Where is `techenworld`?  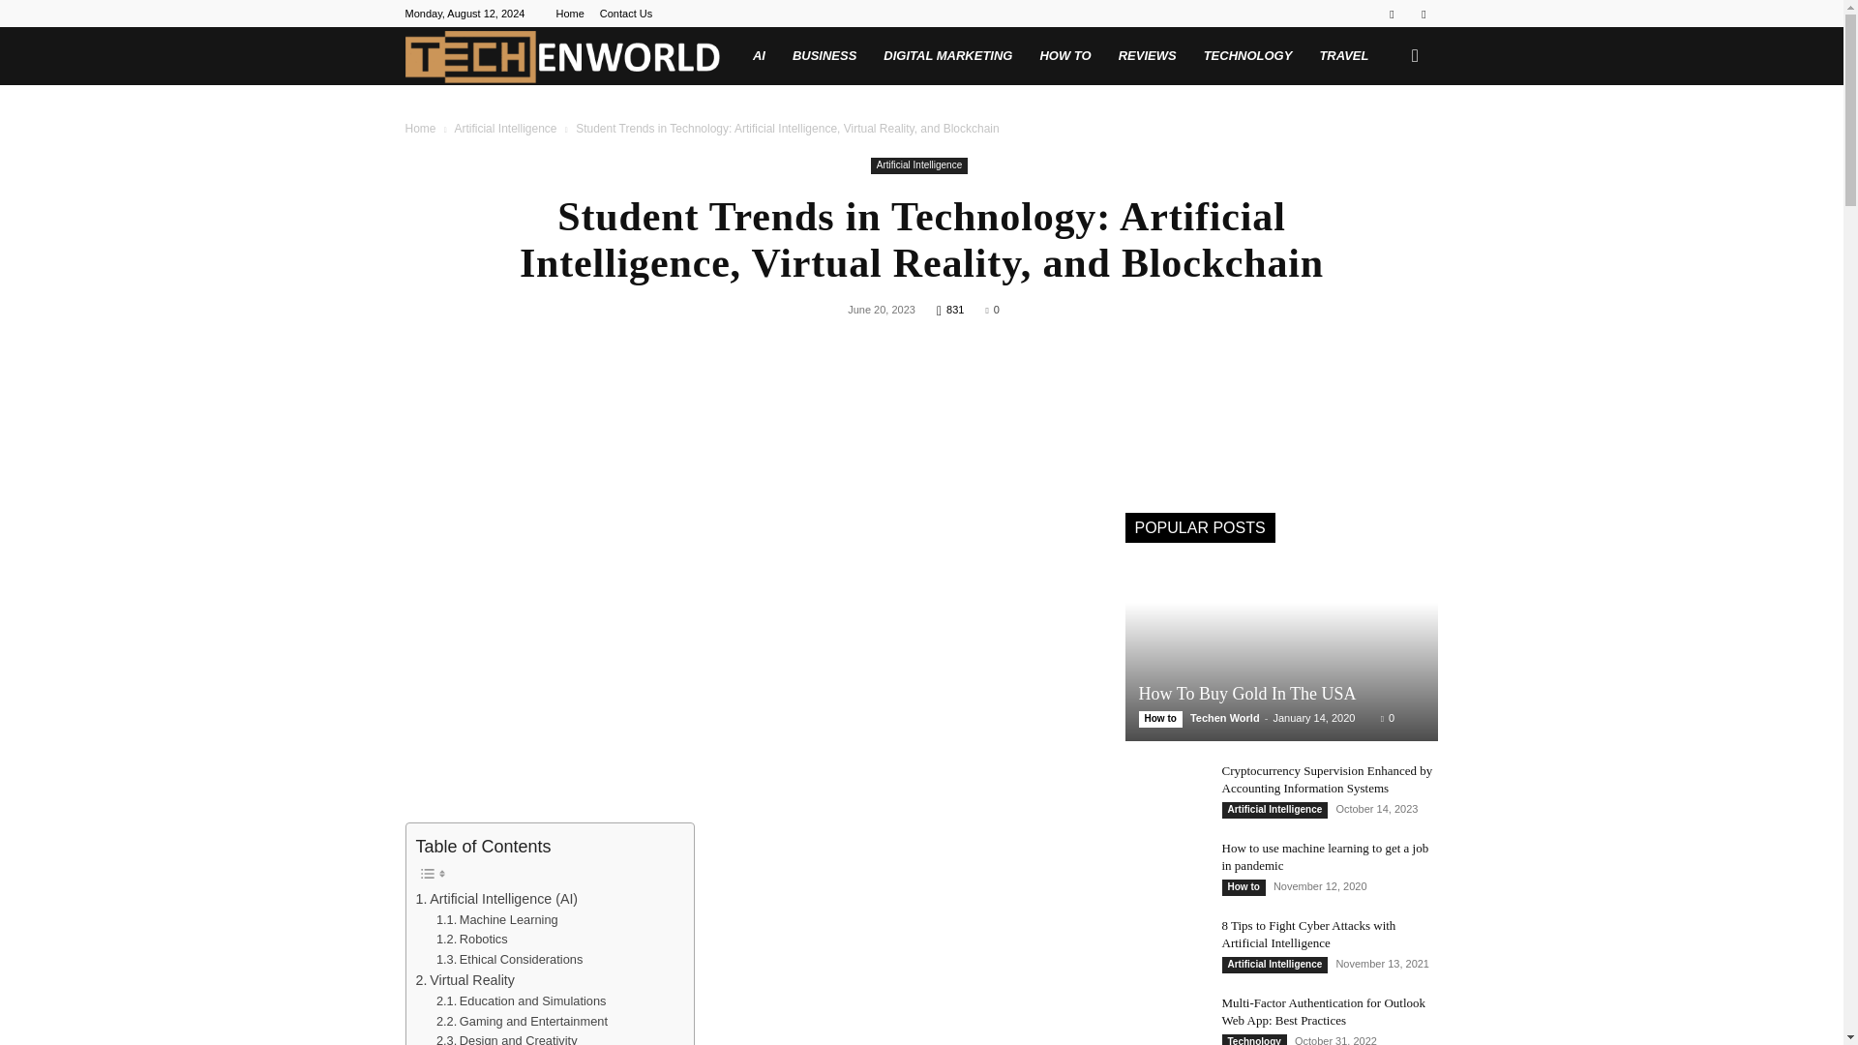
techenworld is located at coordinates (561, 56).